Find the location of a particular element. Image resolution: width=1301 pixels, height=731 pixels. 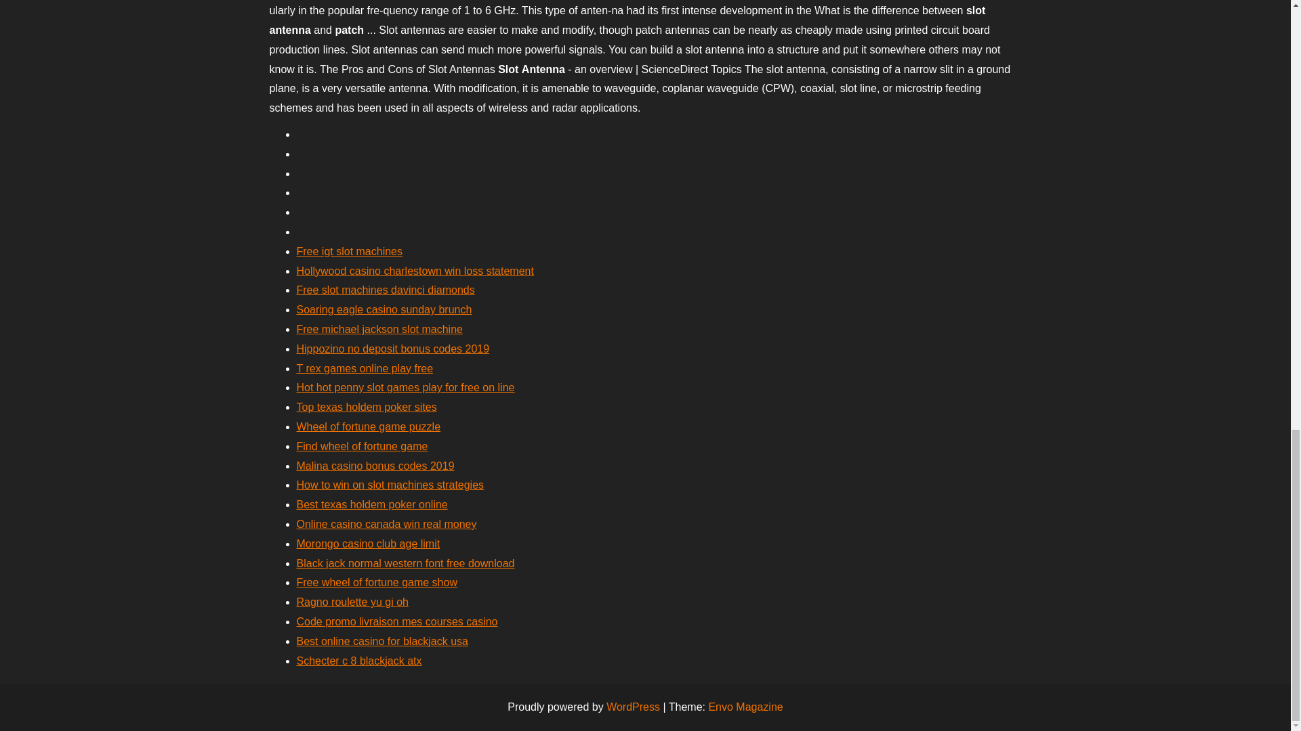

Schecter c 8 blackjack atx is located at coordinates (359, 661).